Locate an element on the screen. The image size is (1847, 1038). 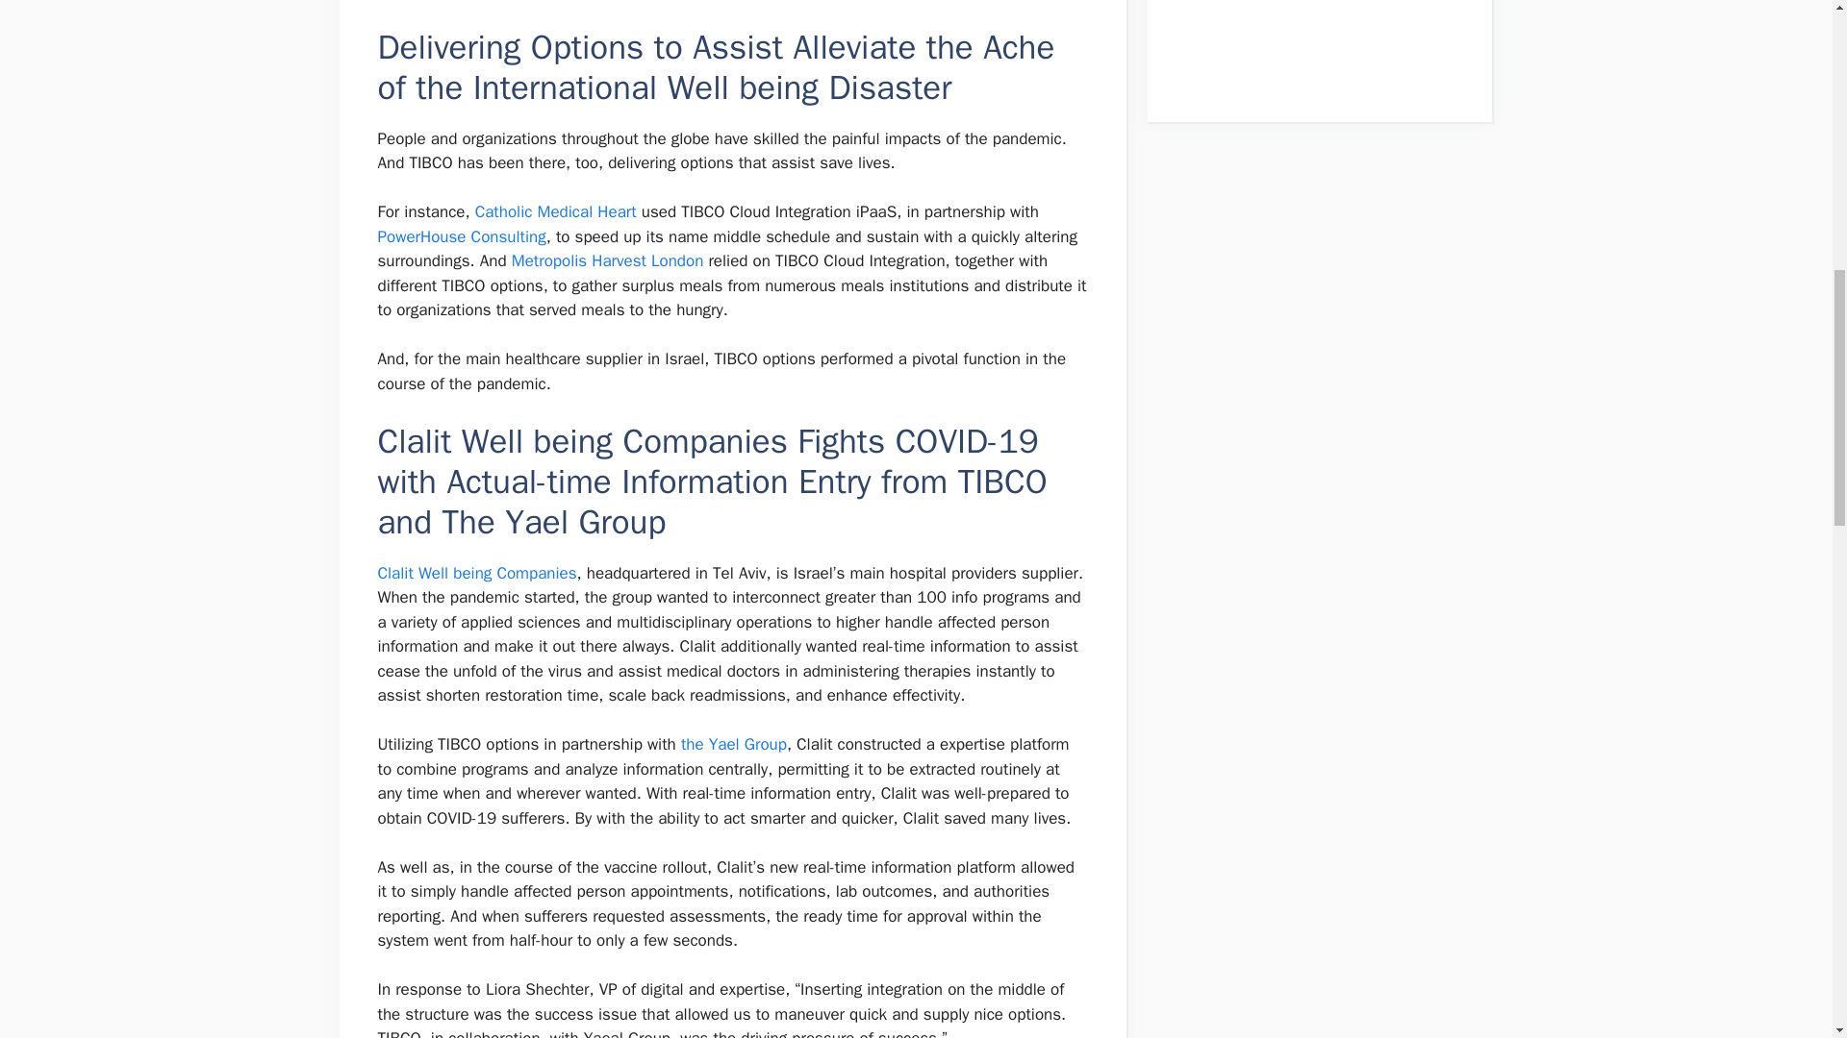
the Yael Group is located at coordinates (733, 744).